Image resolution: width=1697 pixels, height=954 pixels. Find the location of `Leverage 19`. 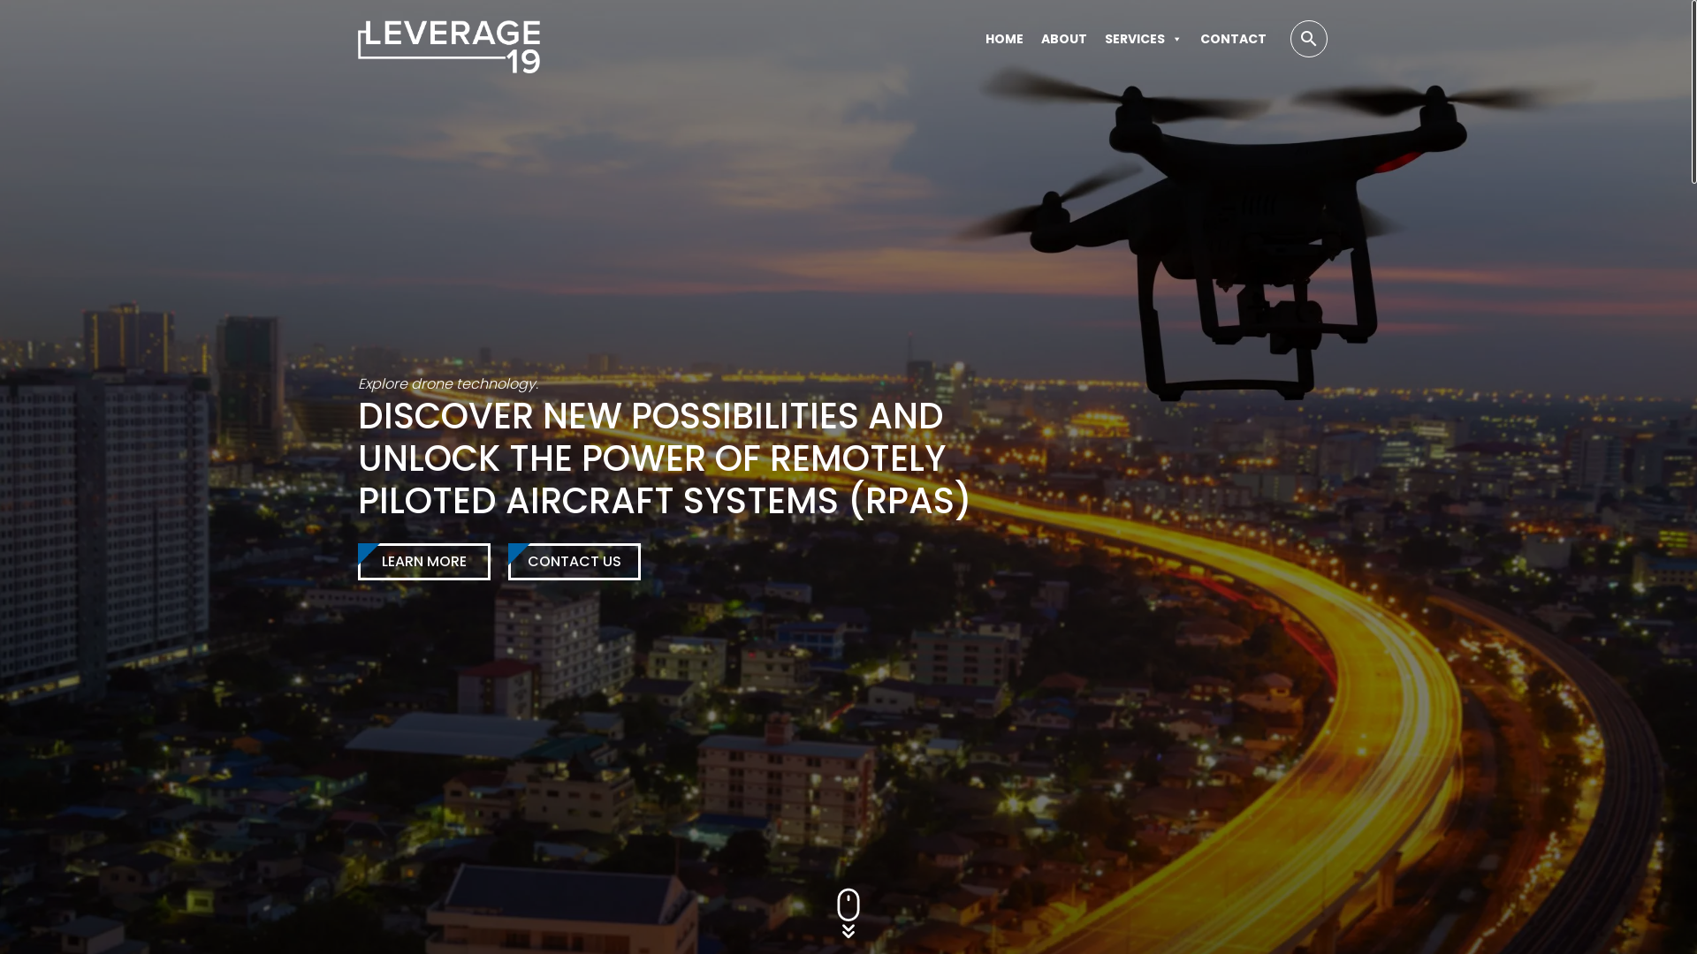

Leverage 19 is located at coordinates (449, 47).